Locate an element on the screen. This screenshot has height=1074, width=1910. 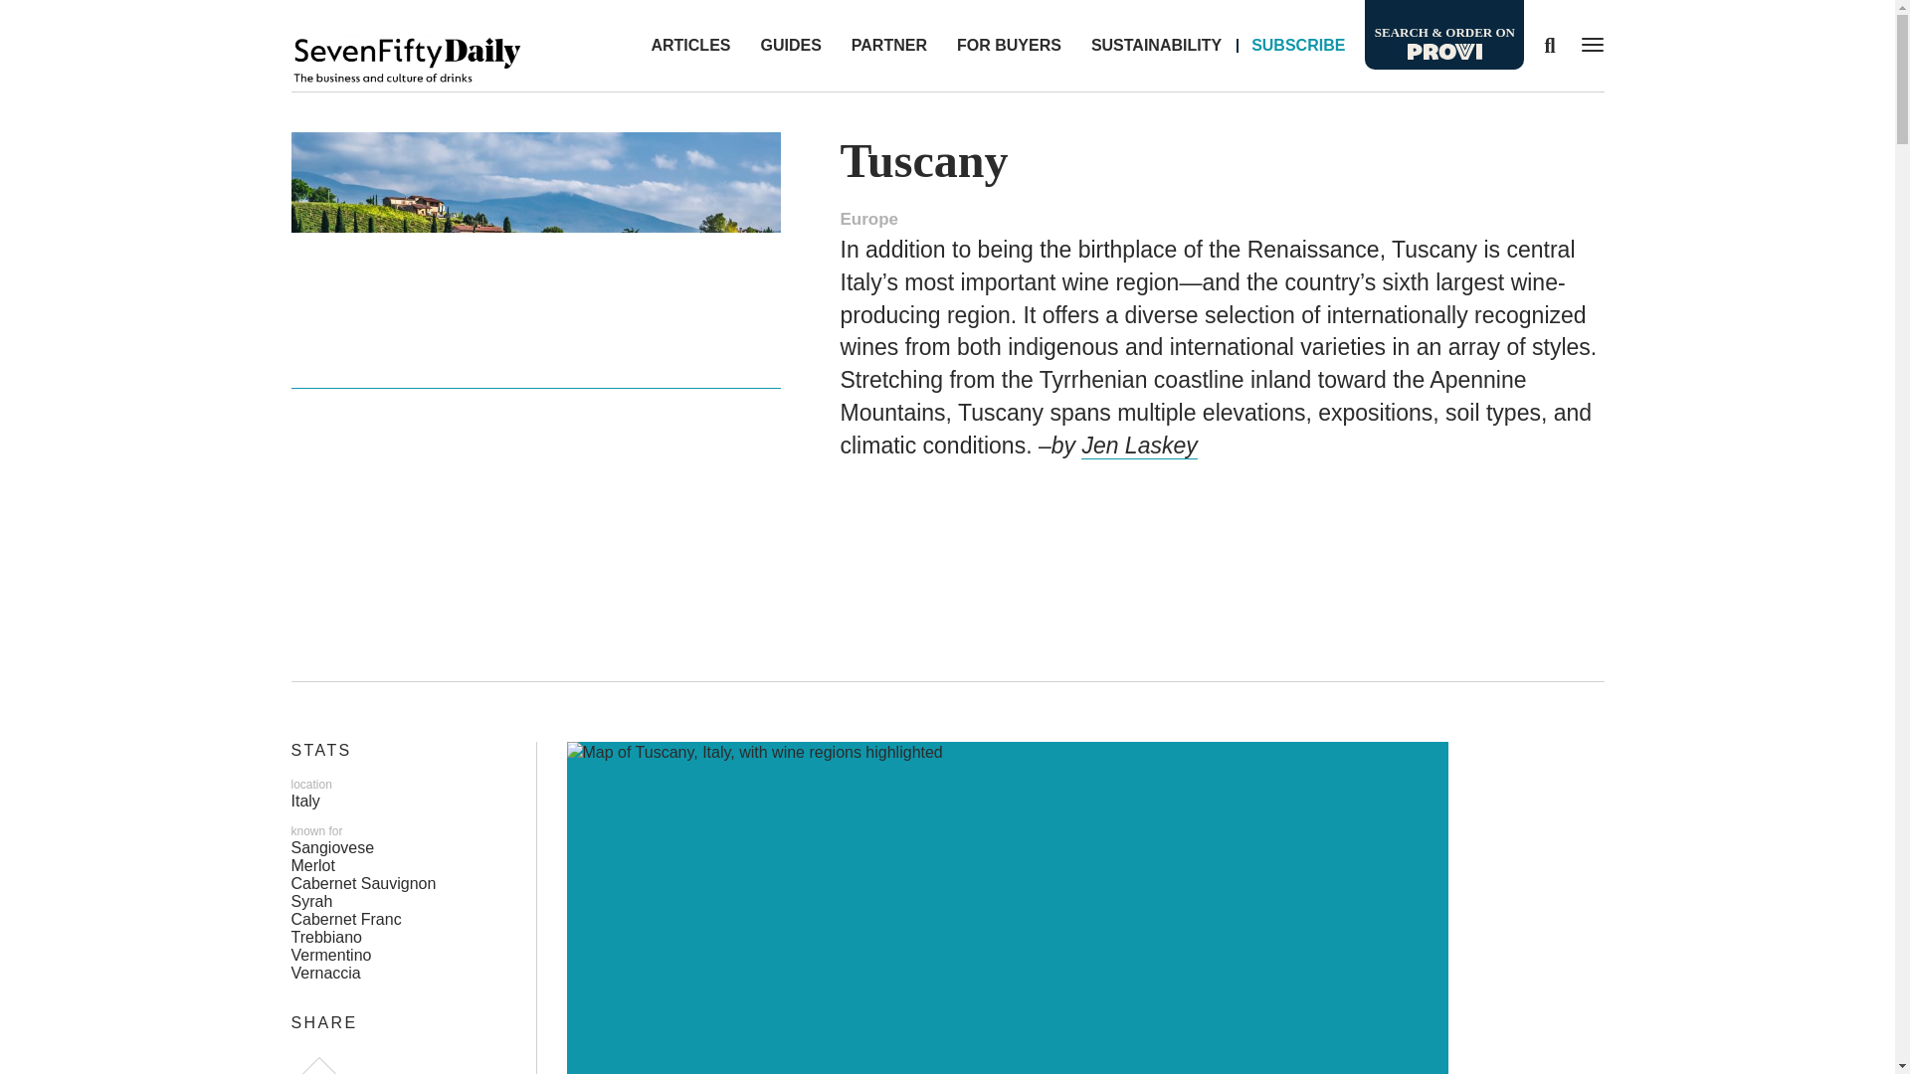
Articles is located at coordinates (690, 46).